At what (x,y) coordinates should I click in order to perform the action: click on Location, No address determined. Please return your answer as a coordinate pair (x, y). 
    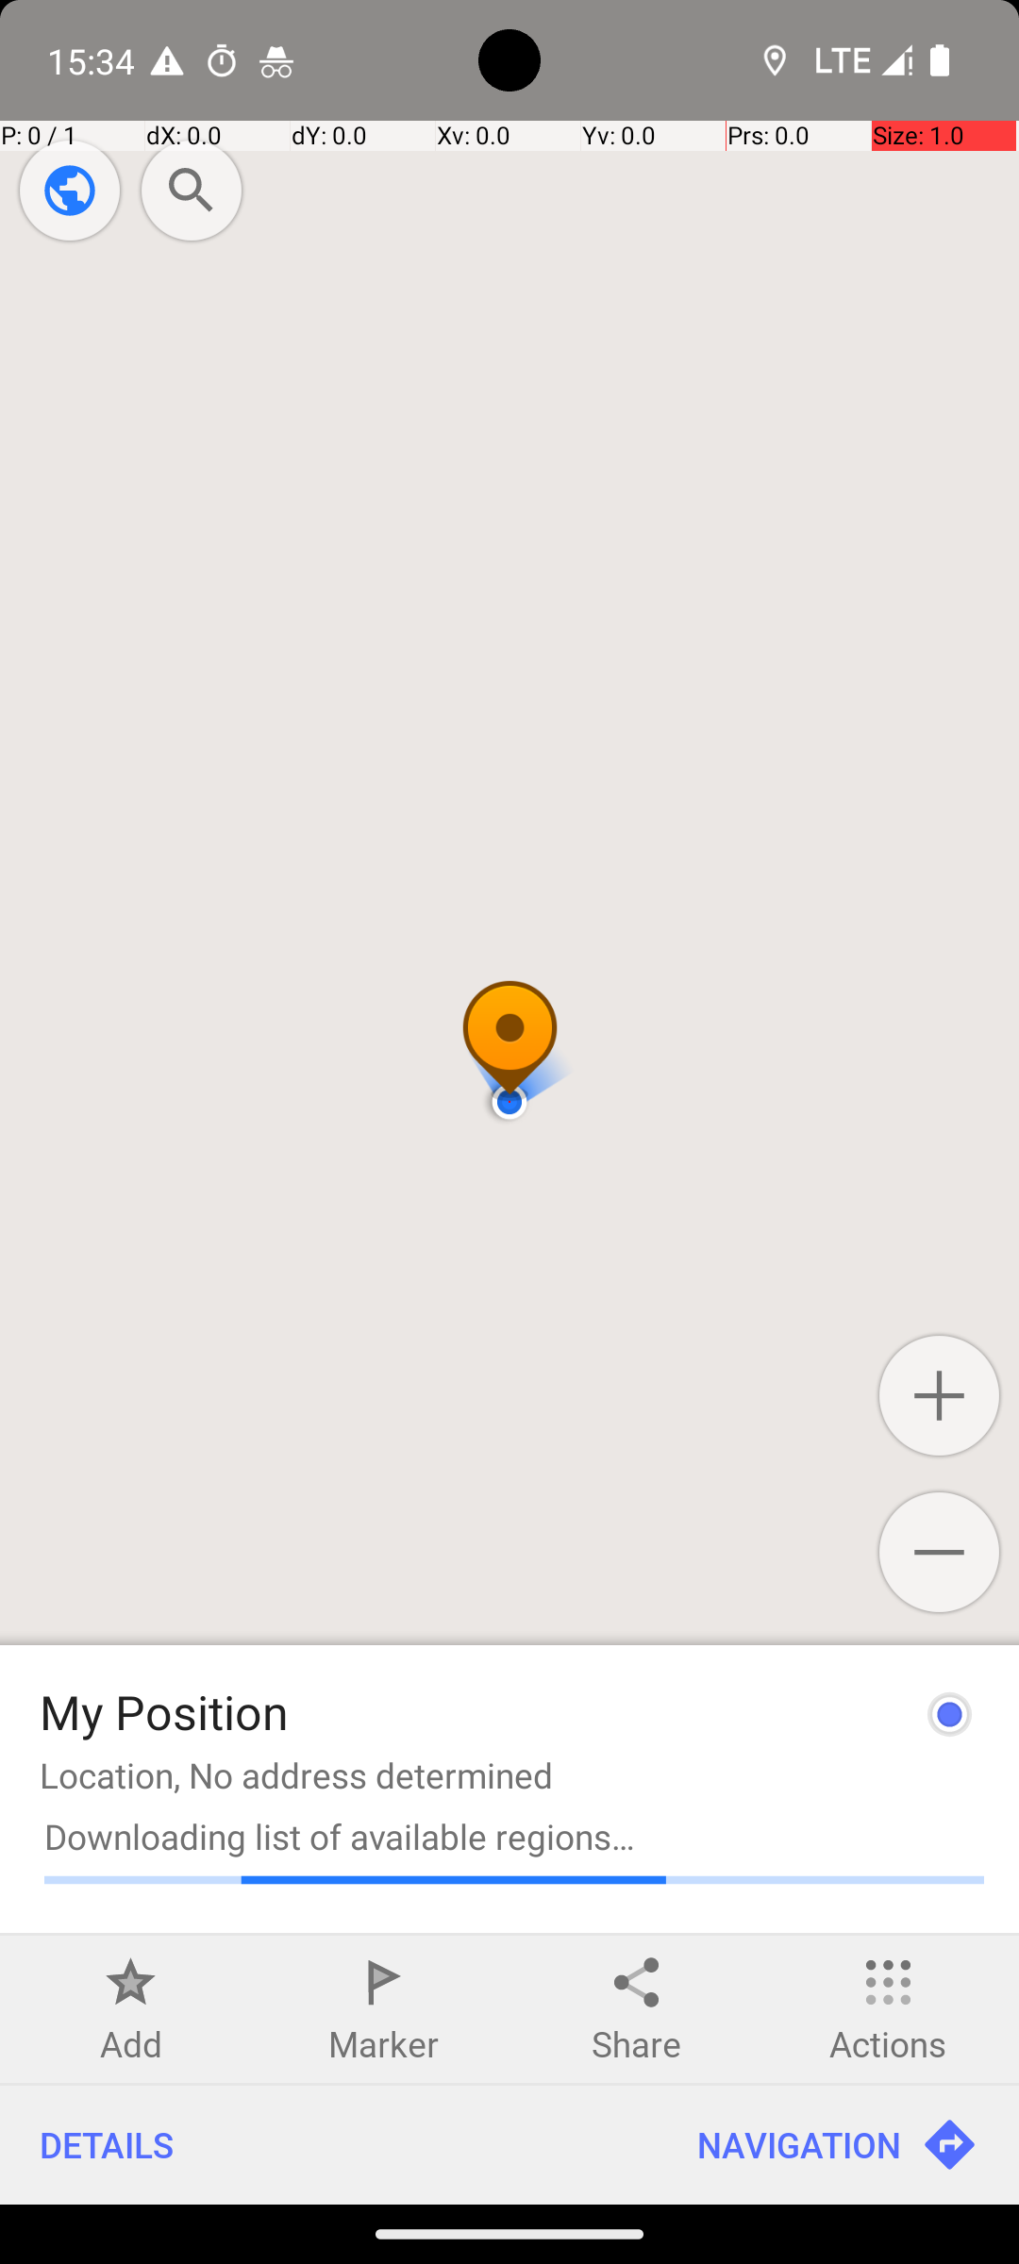
    Looking at the image, I should click on (296, 1775).